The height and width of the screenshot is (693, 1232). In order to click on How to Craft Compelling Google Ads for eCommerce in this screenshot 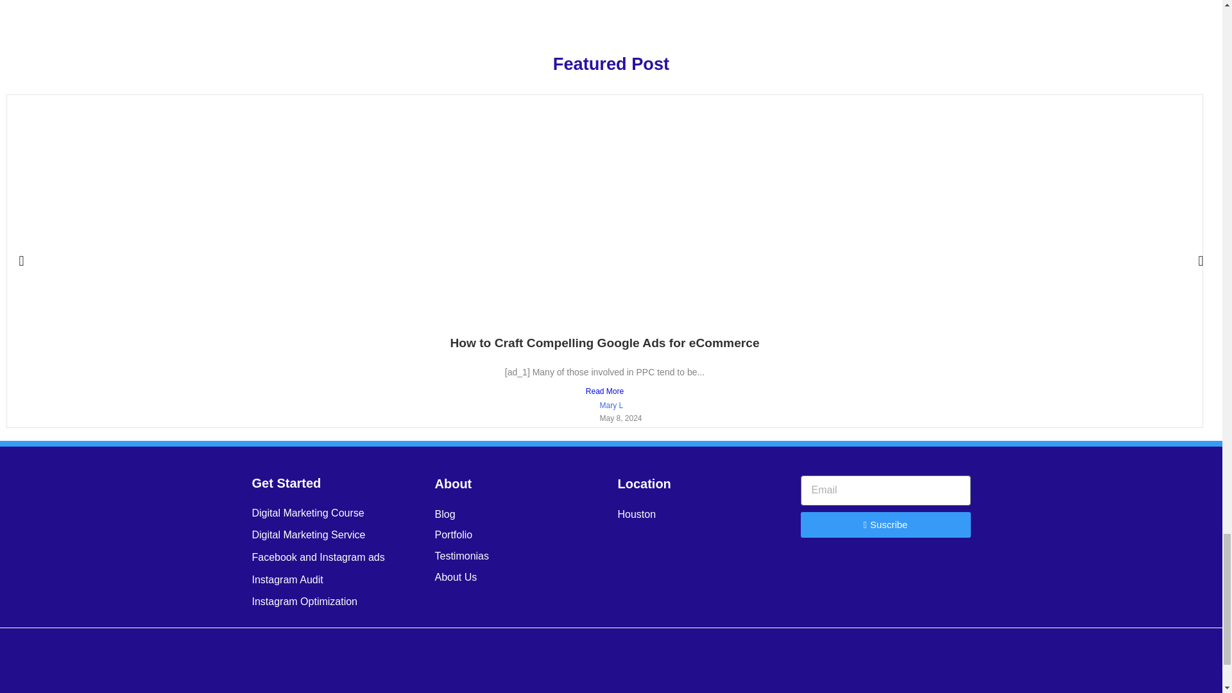, I will do `click(604, 343)`.